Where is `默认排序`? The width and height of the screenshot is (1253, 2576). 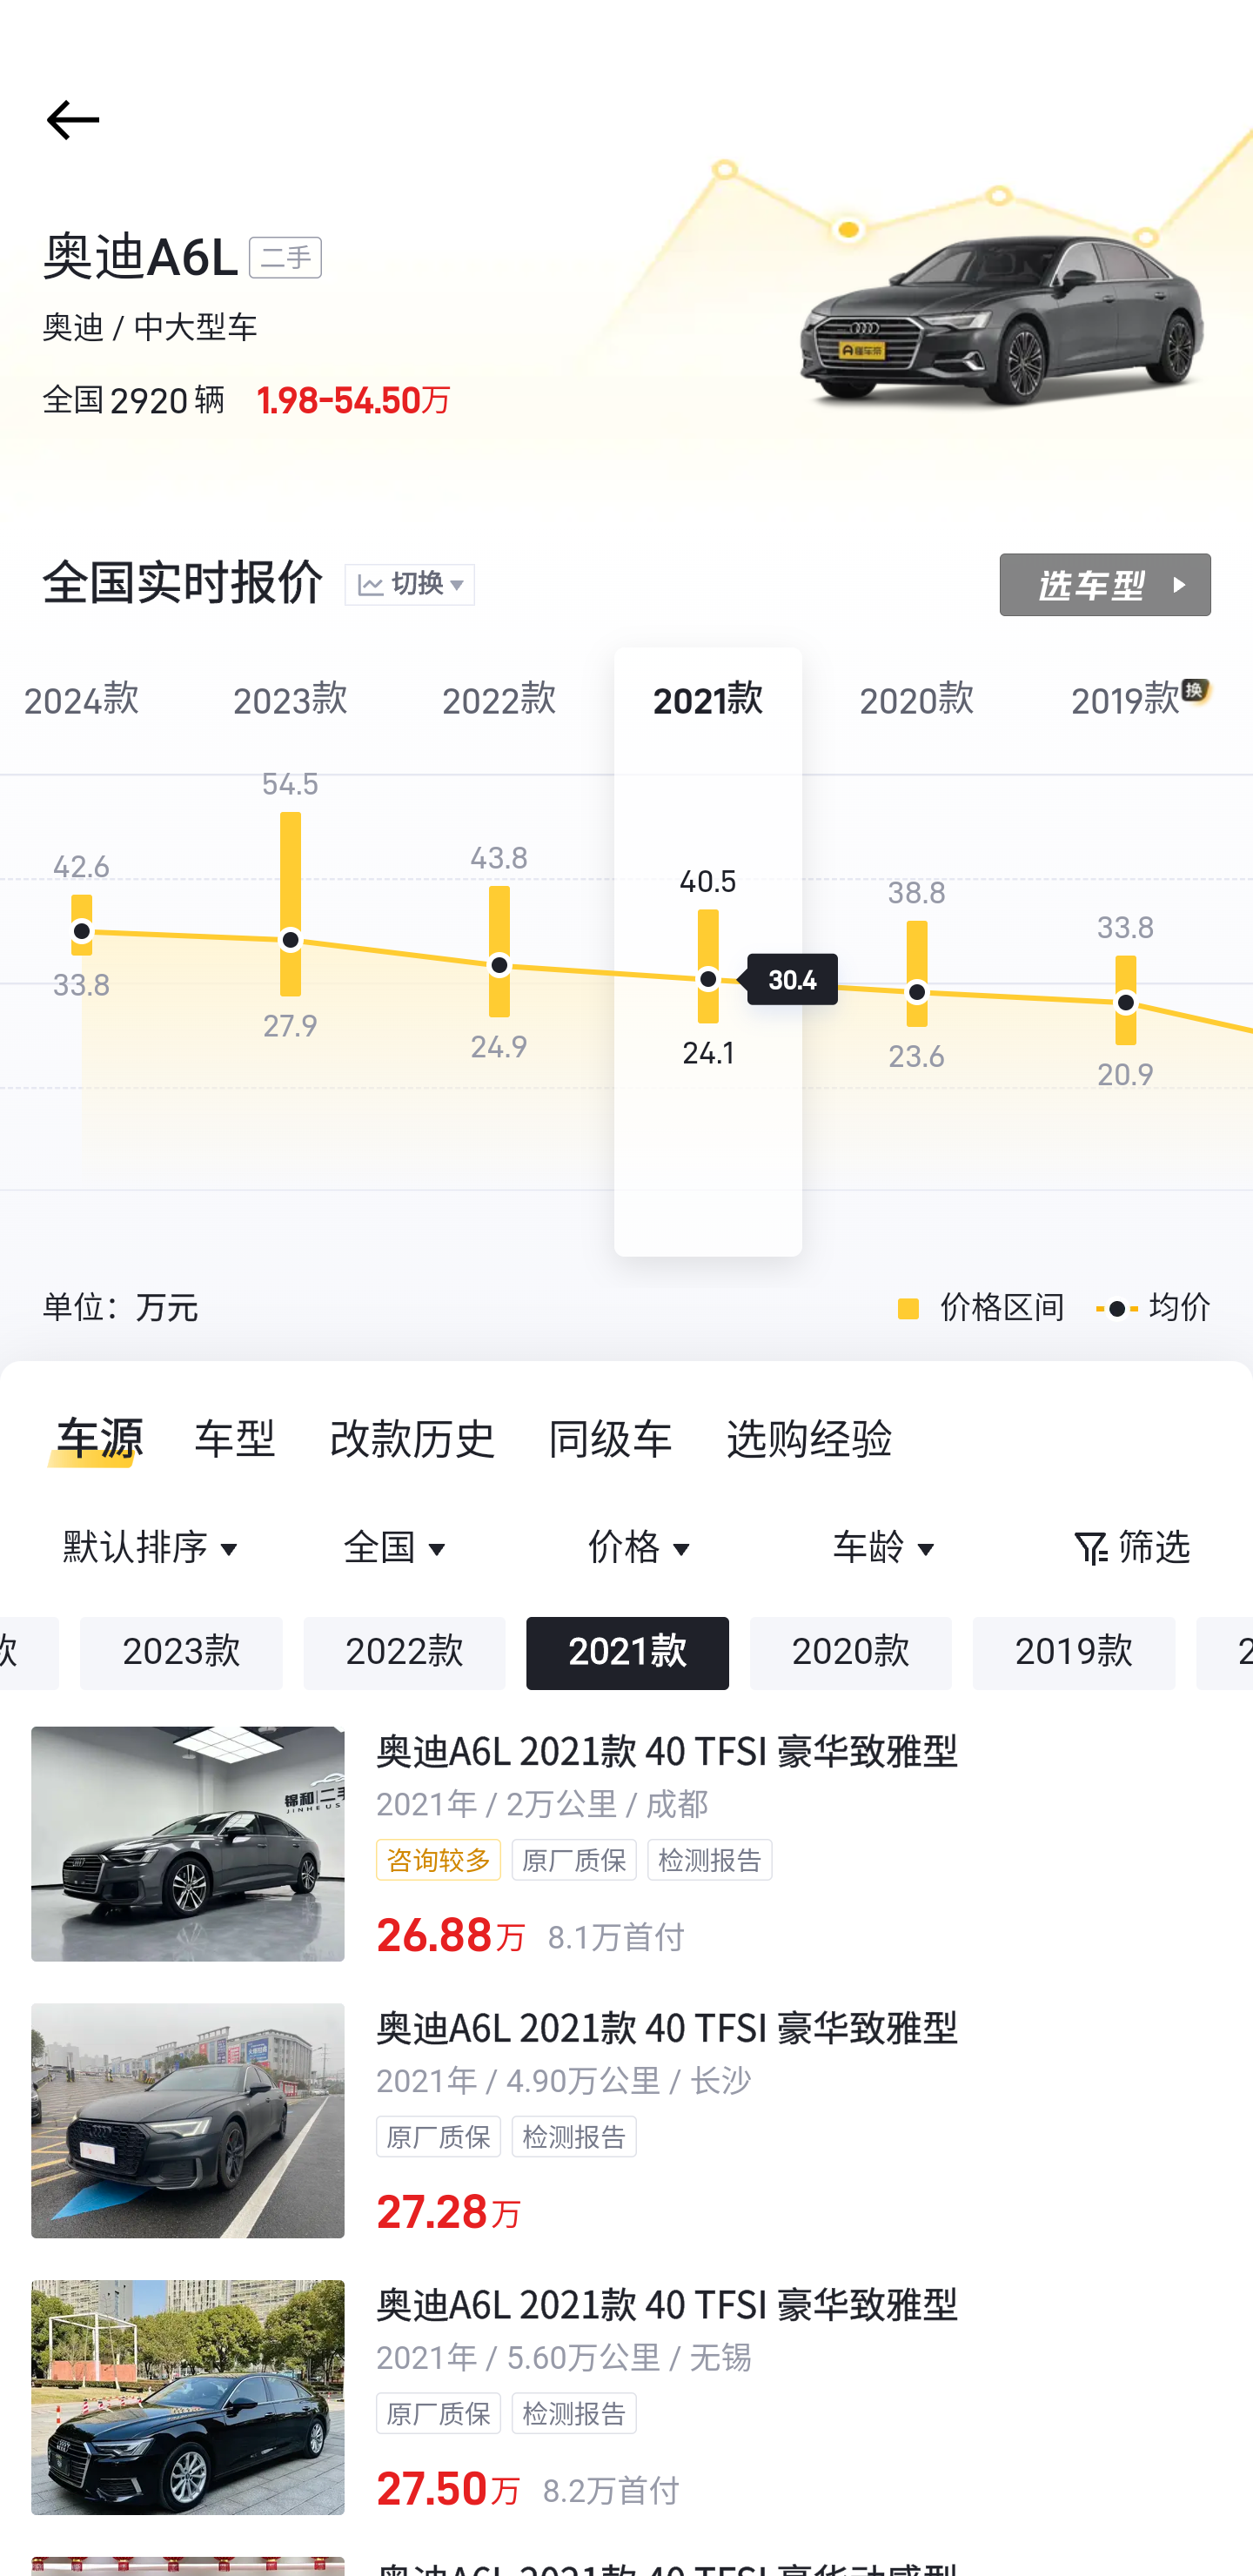
默认排序 is located at coordinates (154, 1549).